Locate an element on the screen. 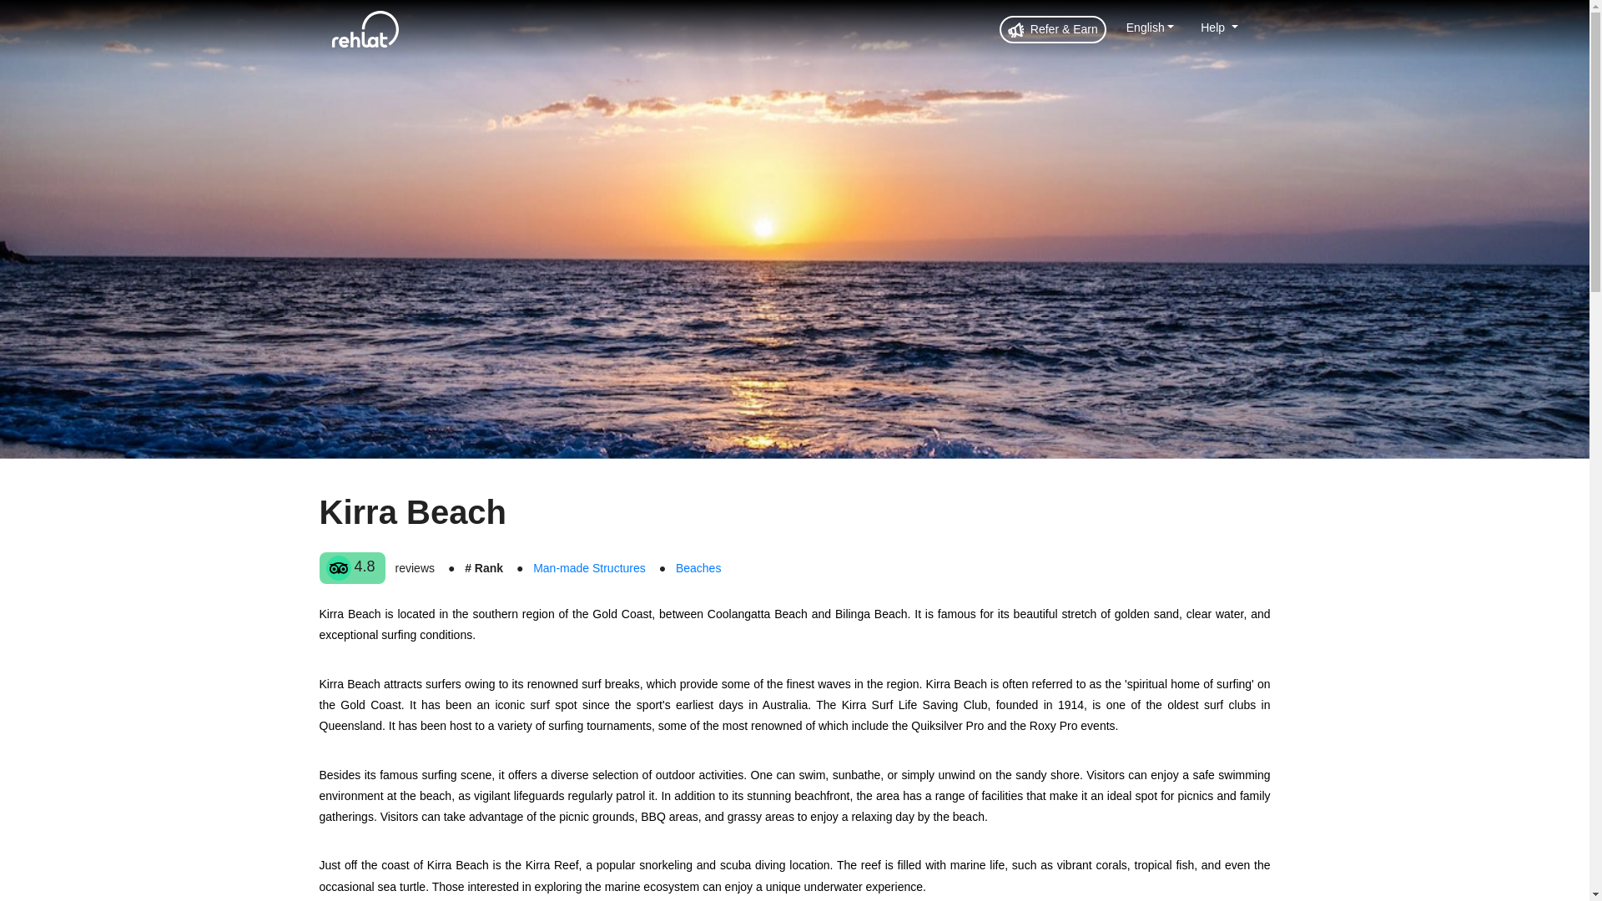 Image resolution: width=1602 pixels, height=901 pixels. English is located at coordinates (1150, 27).